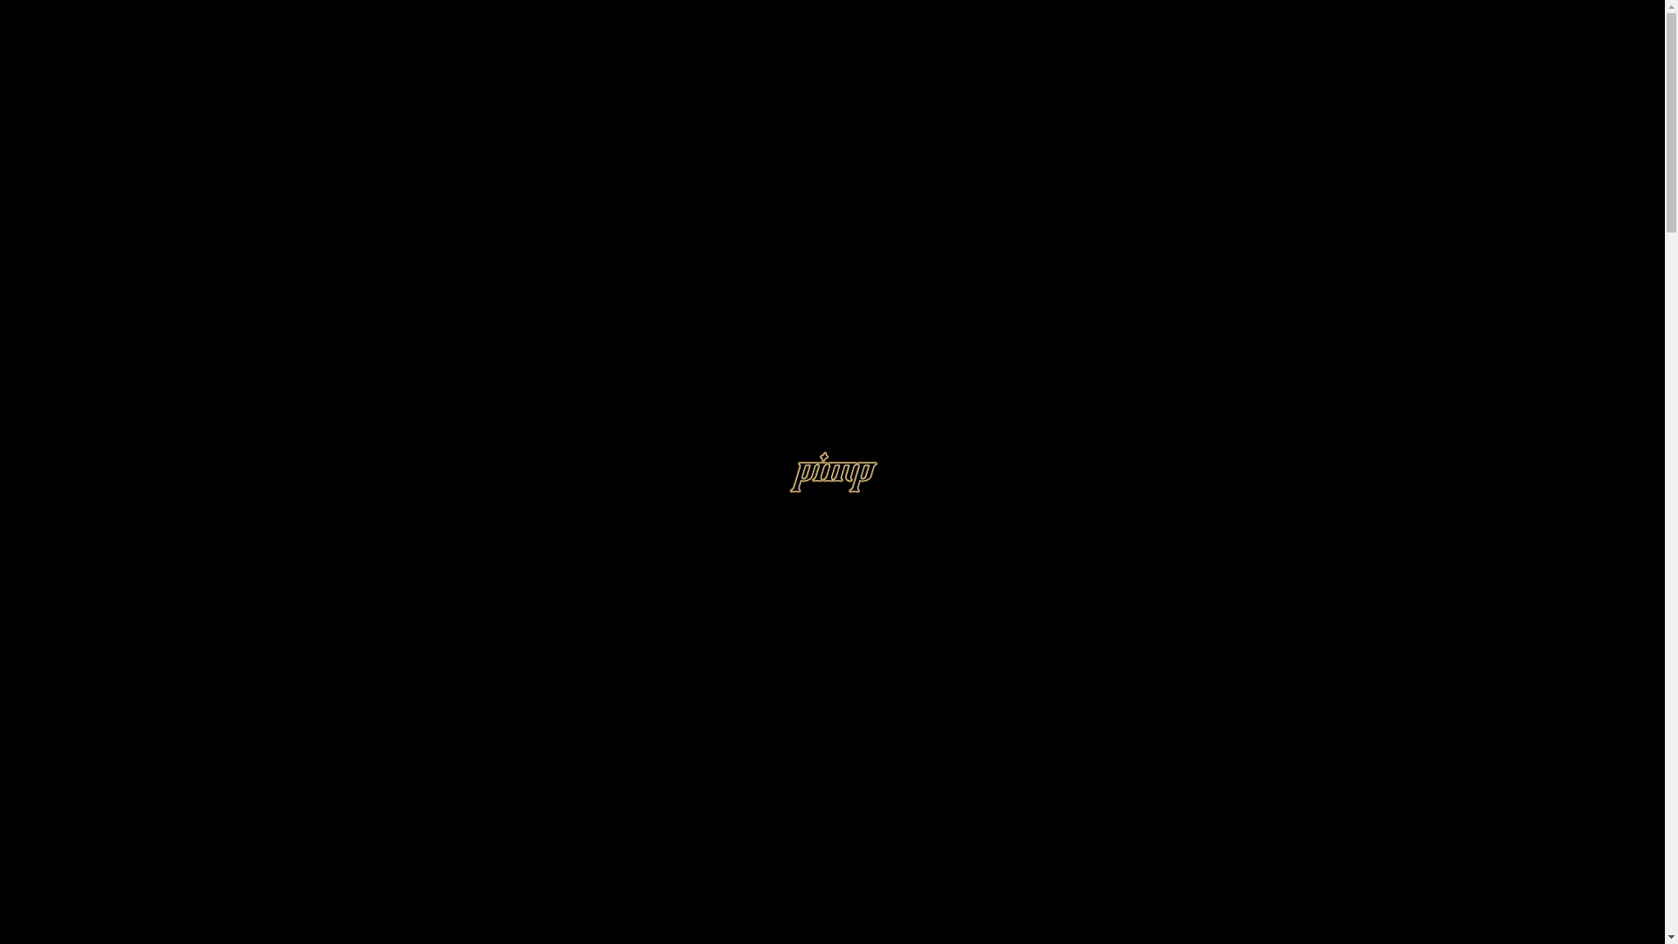  I want to click on PIMPJUICE, so click(884, 82).